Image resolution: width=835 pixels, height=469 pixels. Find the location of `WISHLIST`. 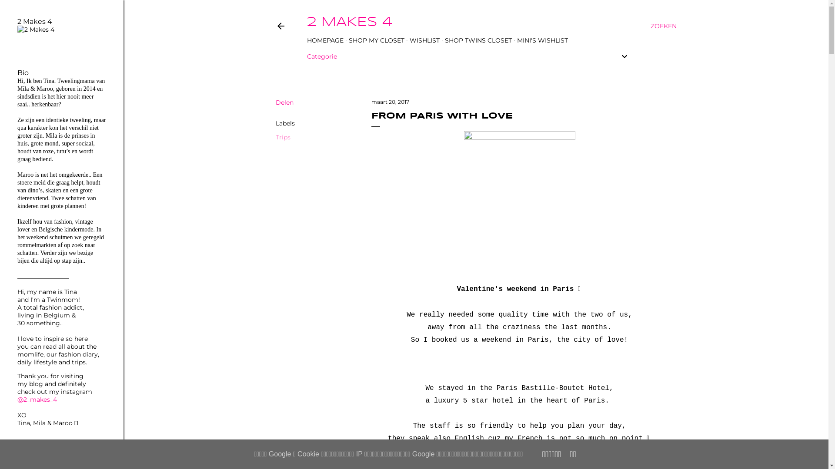

WISHLIST is located at coordinates (424, 40).